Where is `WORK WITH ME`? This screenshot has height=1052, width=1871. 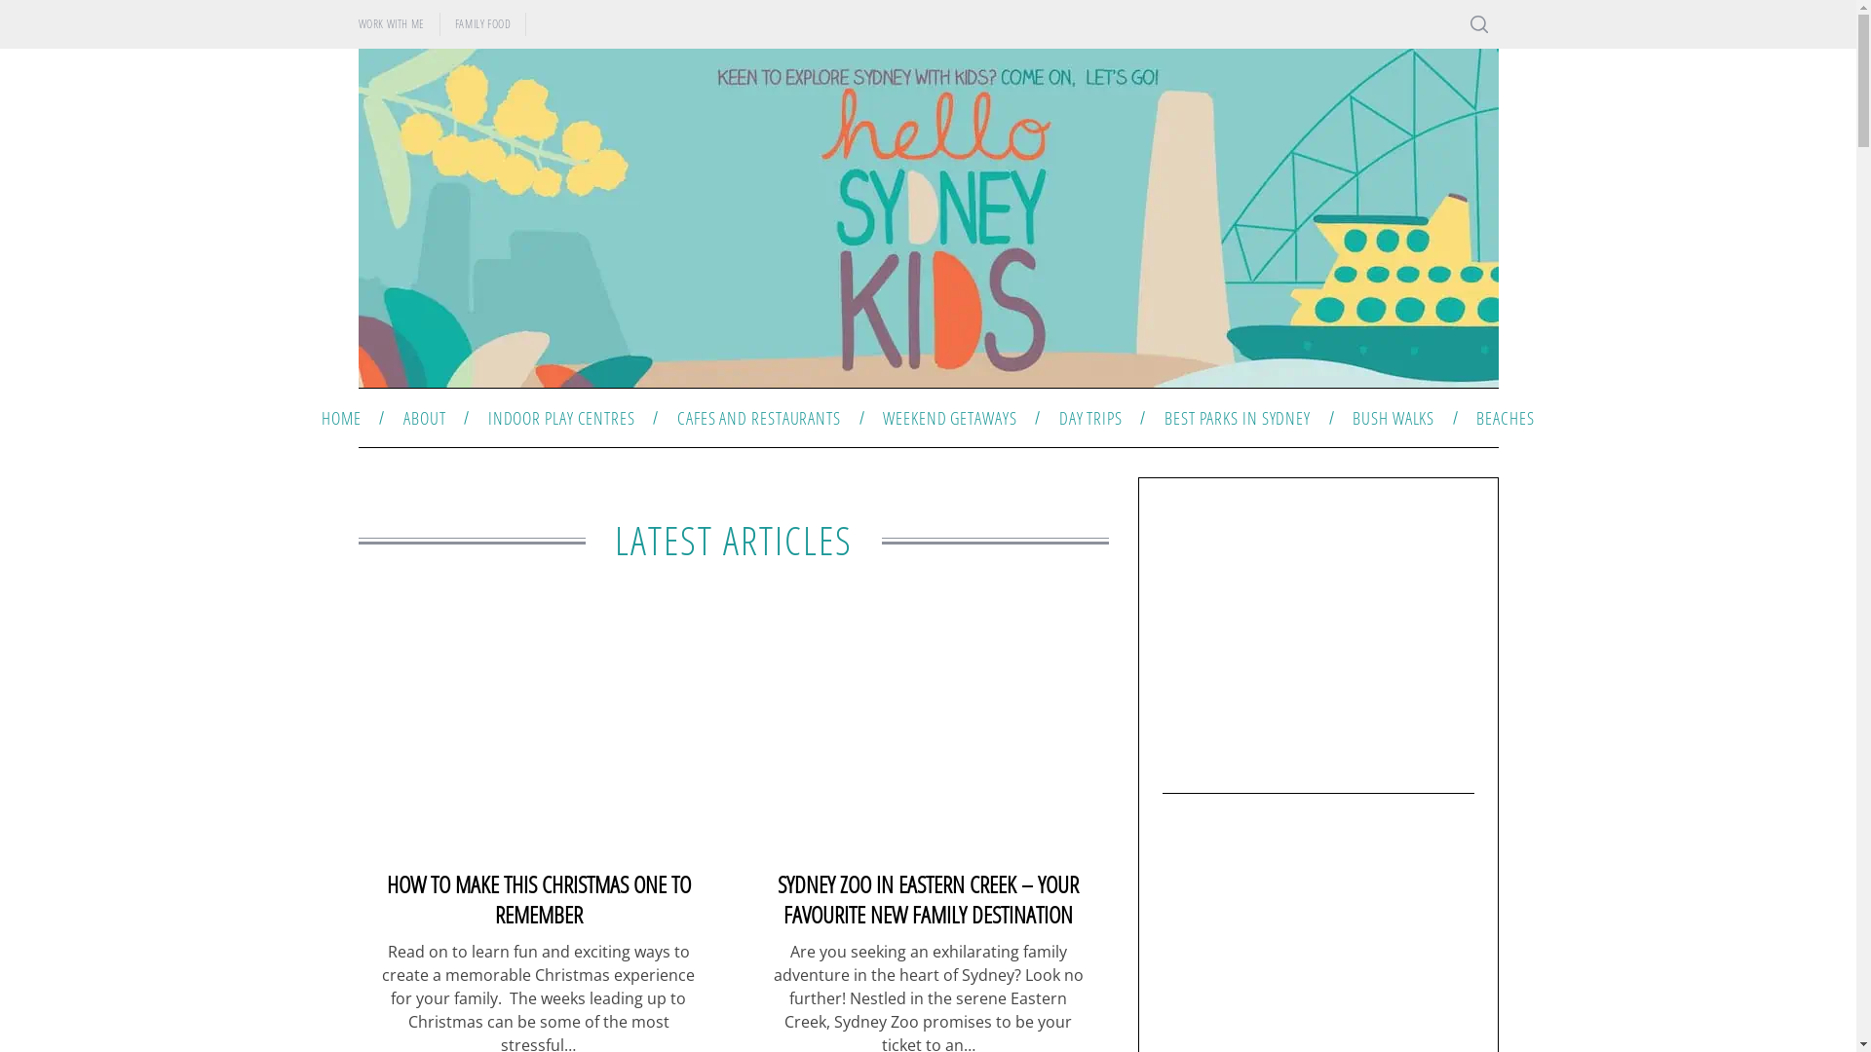
WORK WITH ME is located at coordinates (391, 24).